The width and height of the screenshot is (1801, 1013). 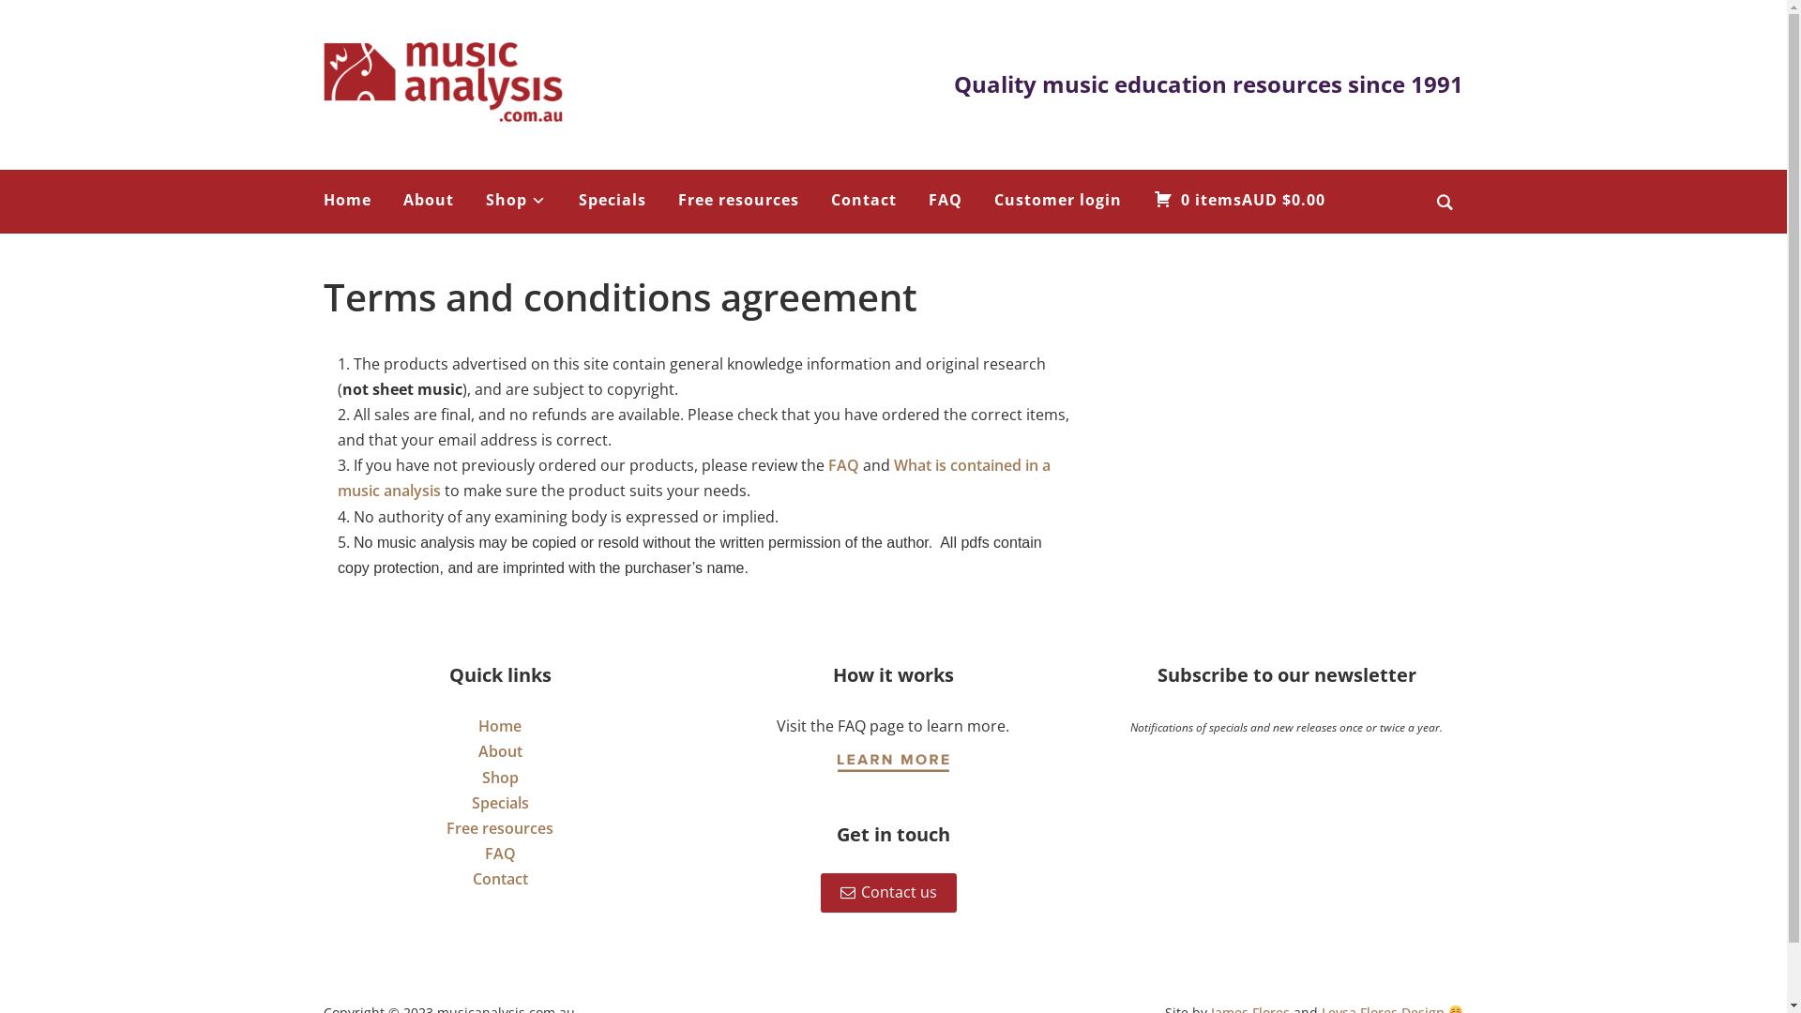 What do you see at coordinates (694, 478) in the screenshot?
I see `What is contained in a music analysis` at bounding box center [694, 478].